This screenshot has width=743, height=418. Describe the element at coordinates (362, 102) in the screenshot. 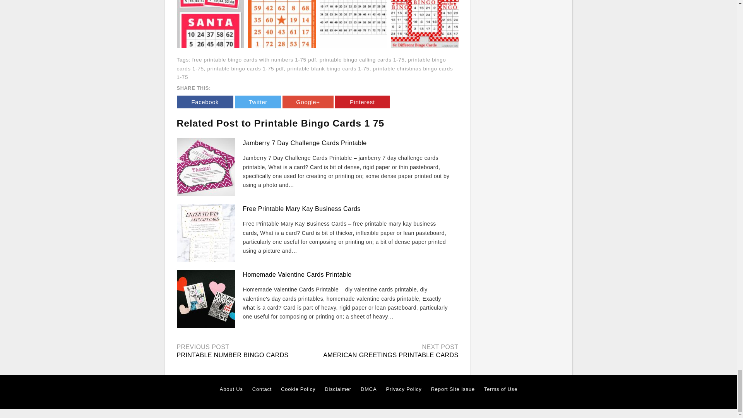

I see `Pinterest` at that location.